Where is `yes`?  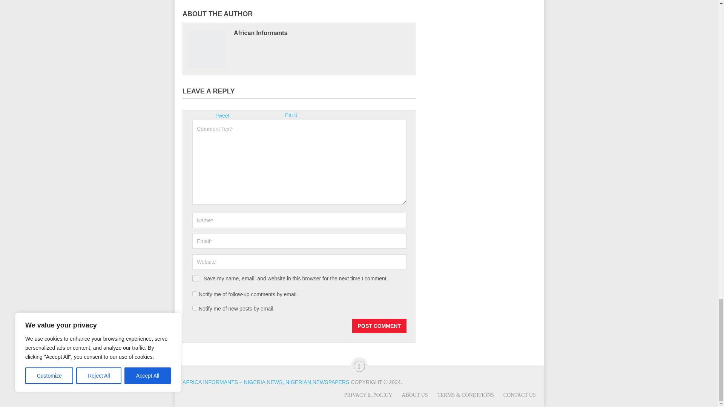 yes is located at coordinates (196, 278).